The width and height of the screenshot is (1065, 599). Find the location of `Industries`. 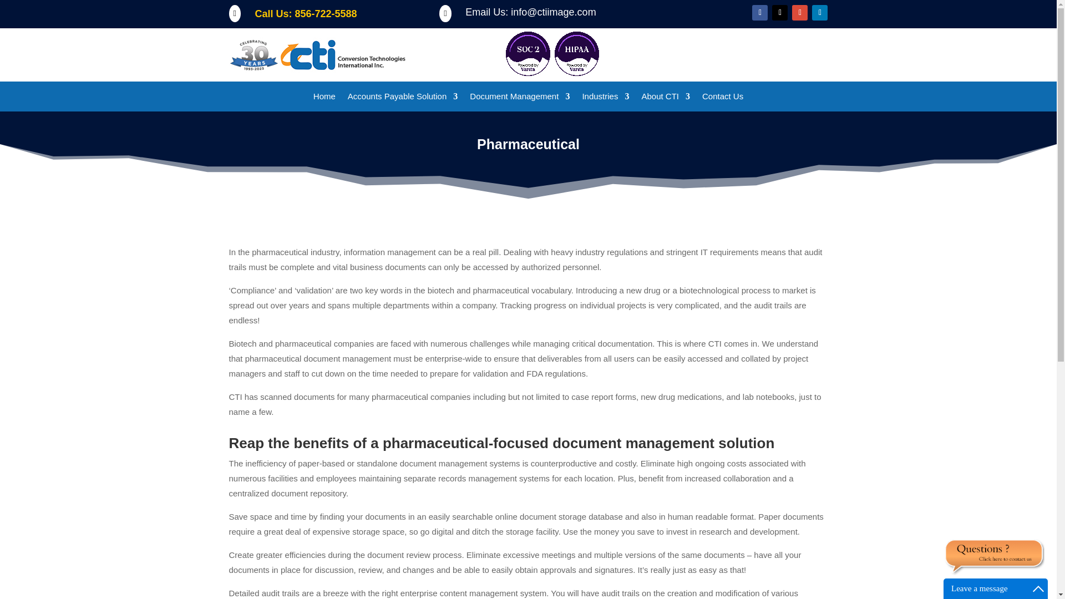

Industries is located at coordinates (605, 99).